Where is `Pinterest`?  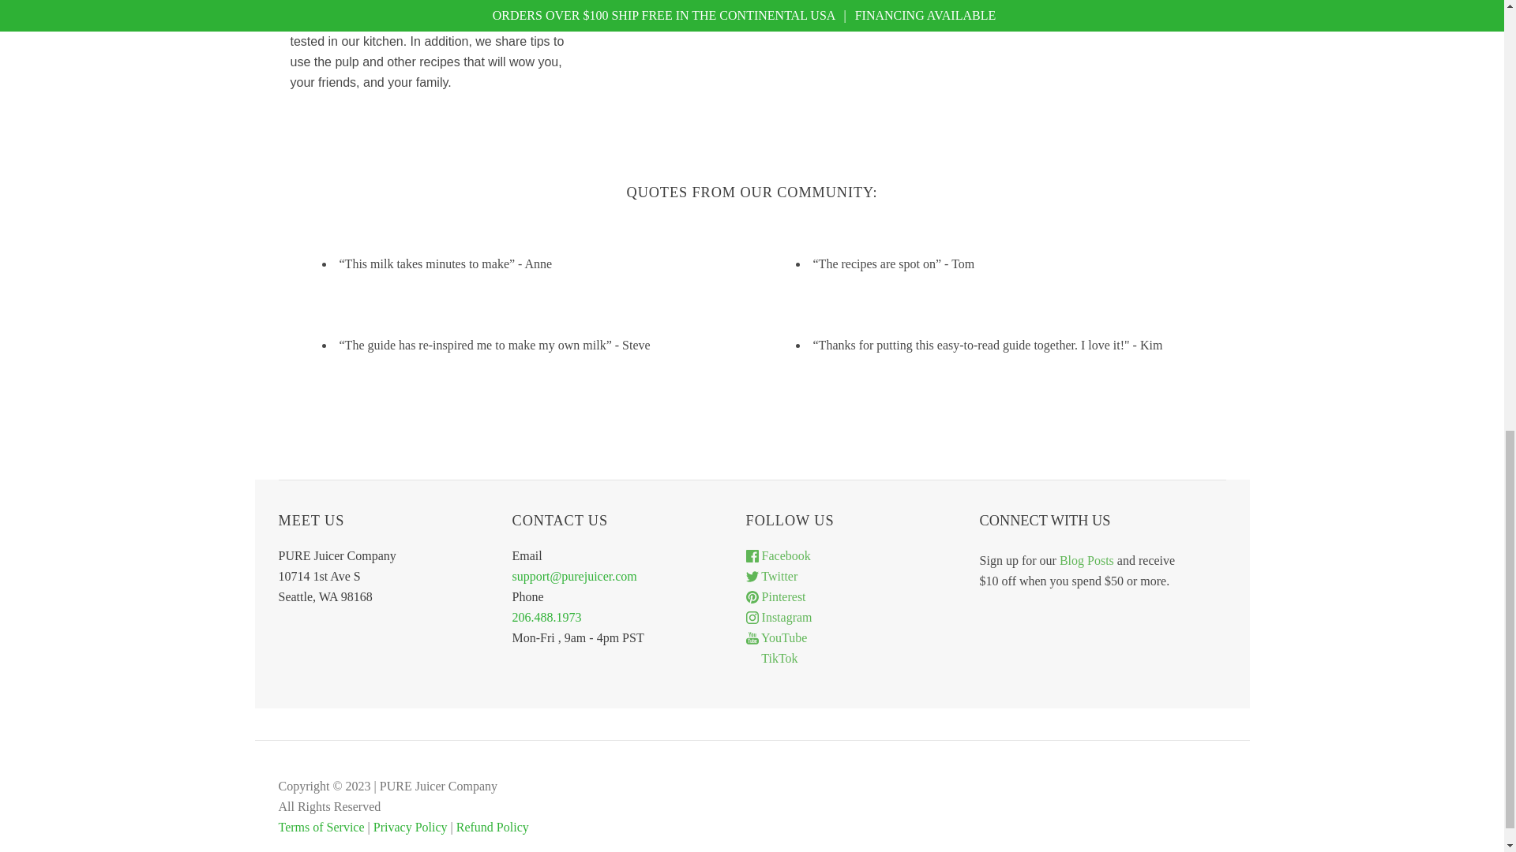
Pinterest is located at coordinates (775, 596).